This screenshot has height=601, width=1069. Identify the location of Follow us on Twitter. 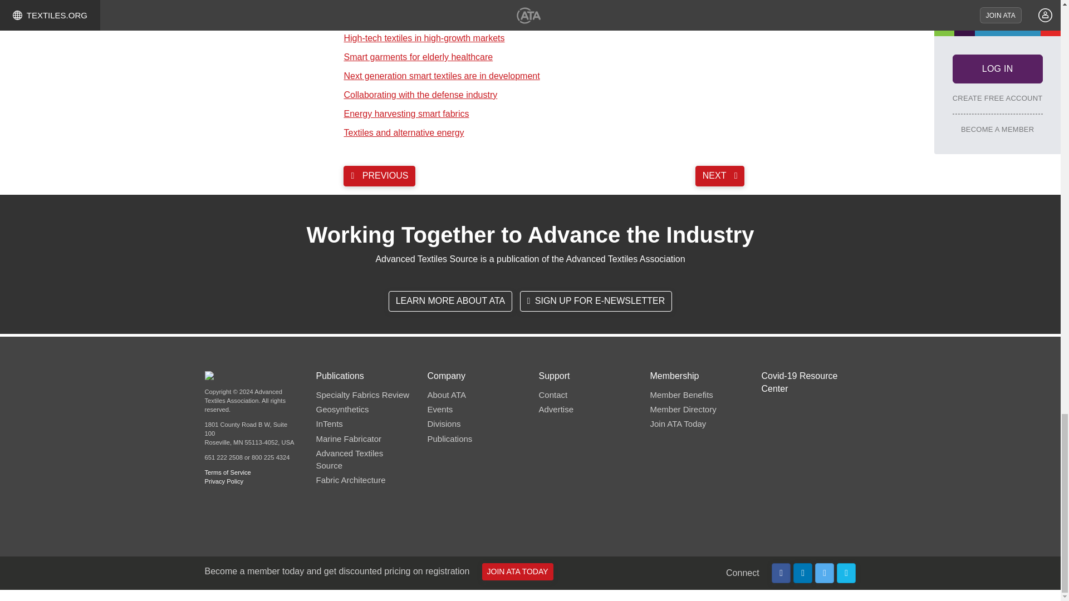
(825, 573).